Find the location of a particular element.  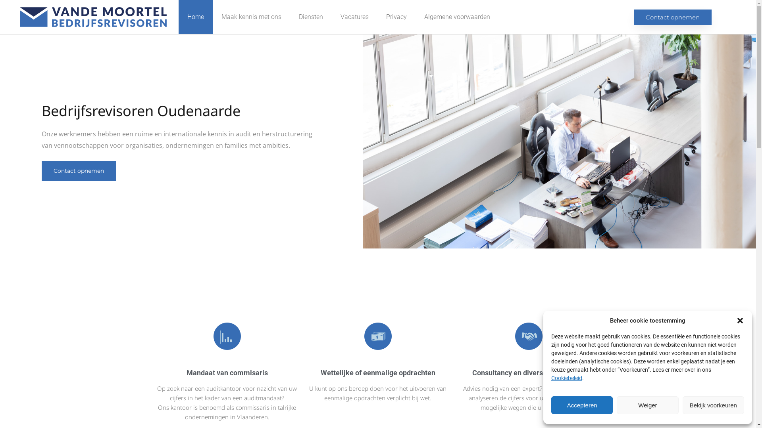

Bekijk voorkeuren is located at coordinates (714, 405).